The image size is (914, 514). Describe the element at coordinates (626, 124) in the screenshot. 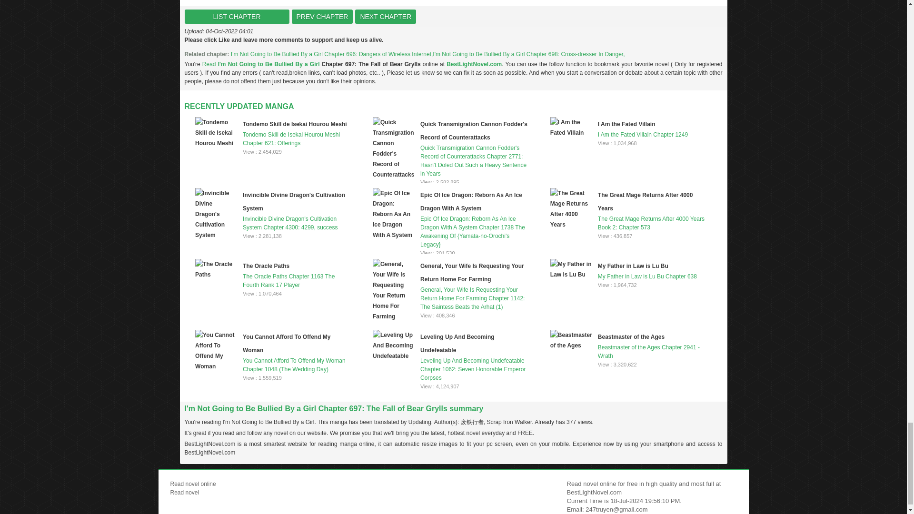

I see `I Am the Fated Villain` at that location.